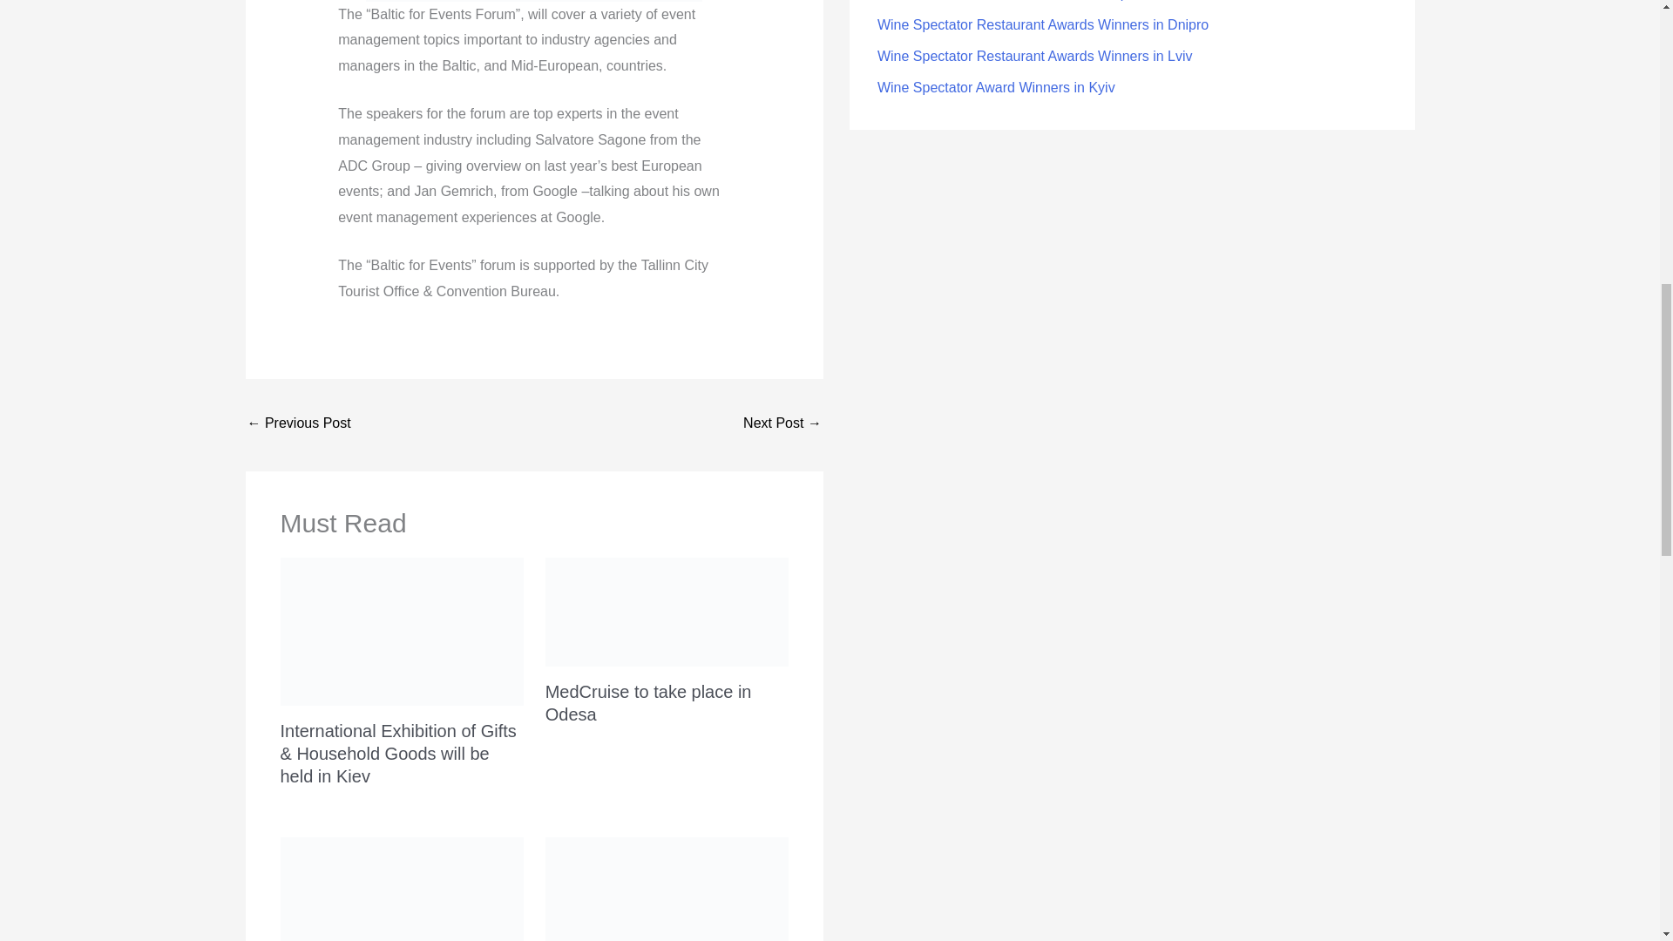 This screenshot has width=1673, height=941. What do you see at coordinates (782, 424) in the screenshot?
I see `UITT 2017 opens in Kyiv` at bounding box center [782, 424].